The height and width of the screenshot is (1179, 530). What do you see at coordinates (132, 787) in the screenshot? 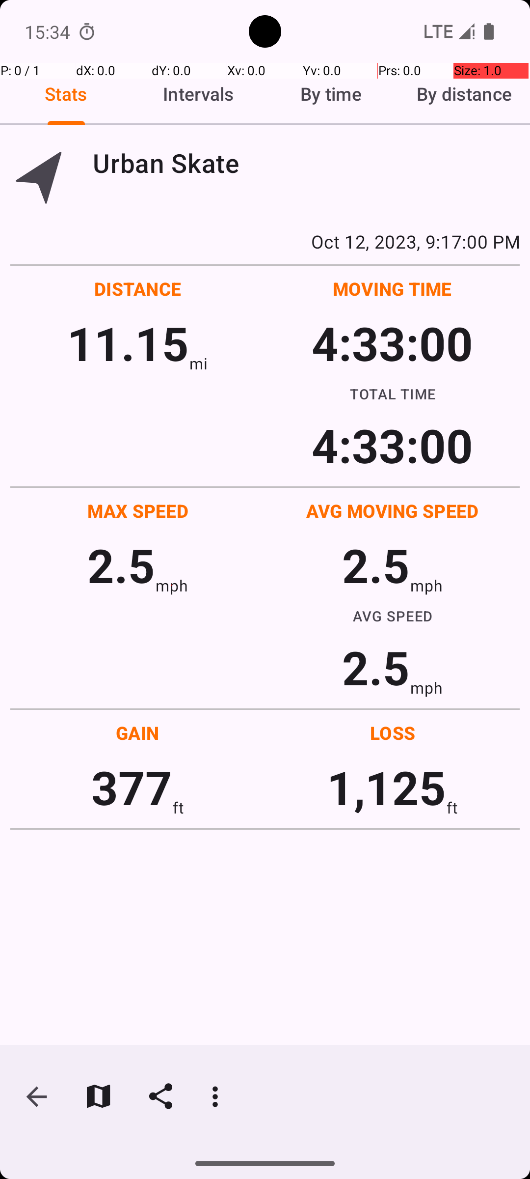
I see `377` at bounding box center [132, 787].